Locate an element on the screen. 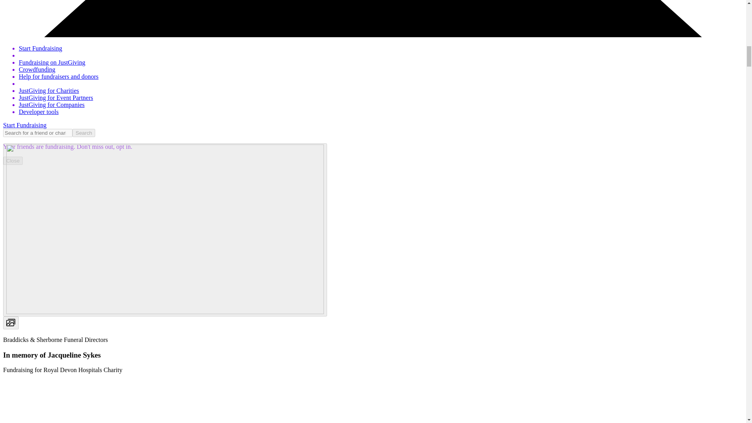  Start Fundraising is located at coordinates (41, 48).